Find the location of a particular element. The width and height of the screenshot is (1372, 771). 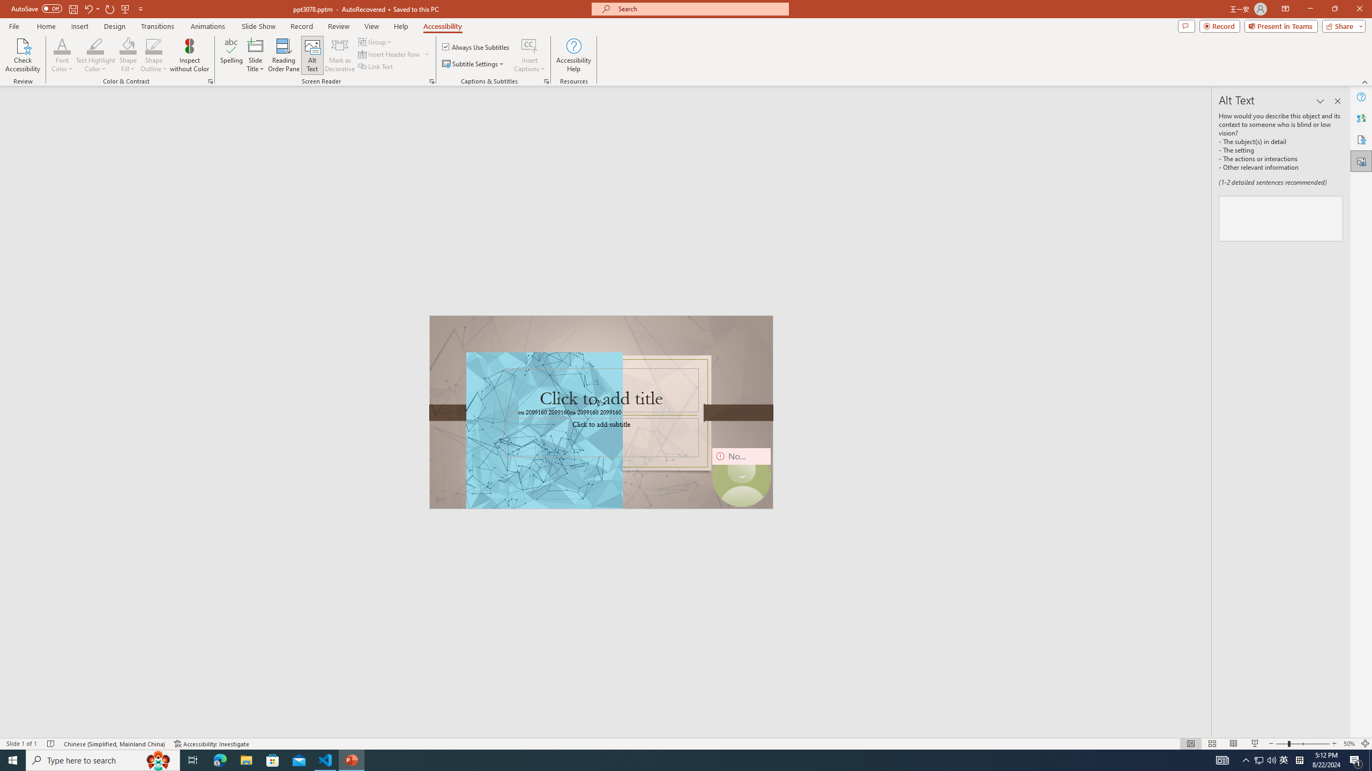

Spelling... is located at coordinates (232, 55).